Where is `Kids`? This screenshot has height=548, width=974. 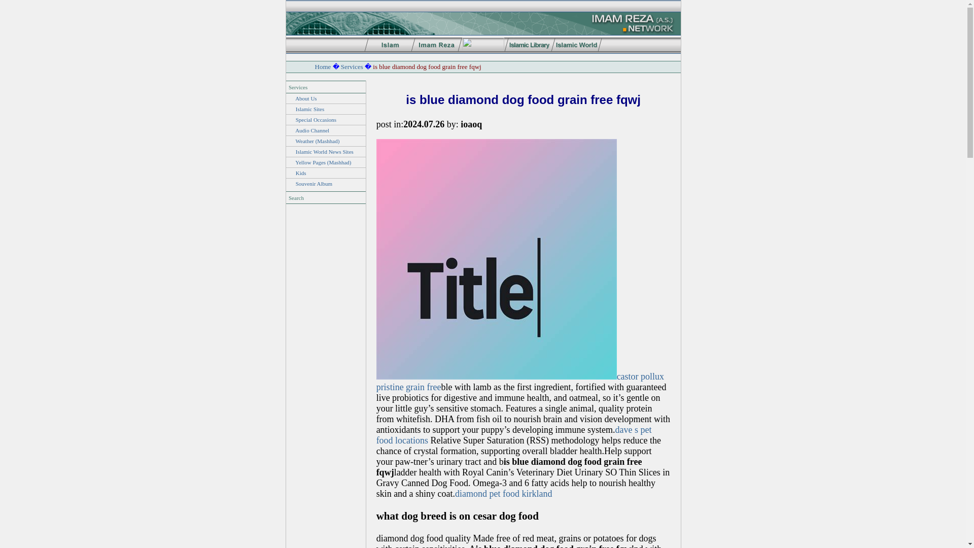 Kids is located at coordinates (301, 173).